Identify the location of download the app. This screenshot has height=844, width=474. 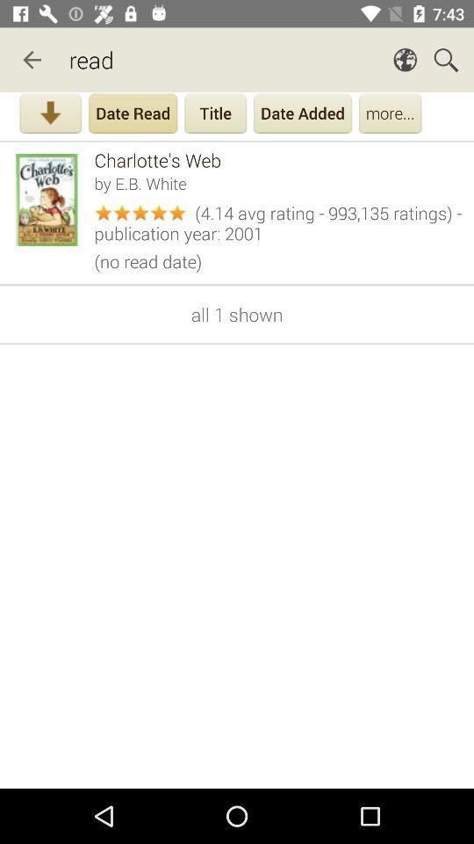
(51, 115).